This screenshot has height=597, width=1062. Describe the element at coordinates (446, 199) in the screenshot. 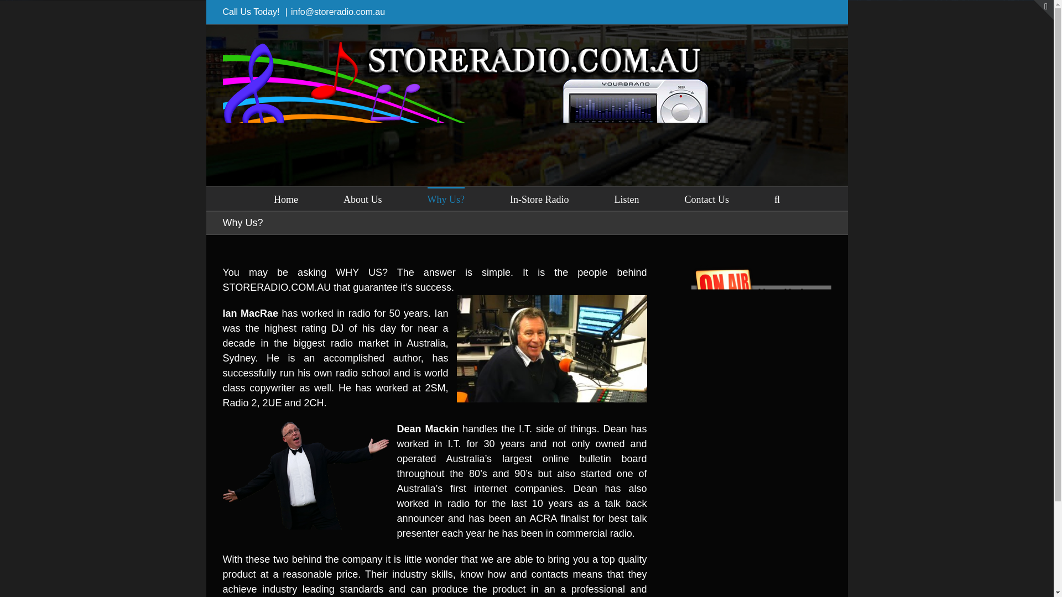

I see `Why Us?` at that location.